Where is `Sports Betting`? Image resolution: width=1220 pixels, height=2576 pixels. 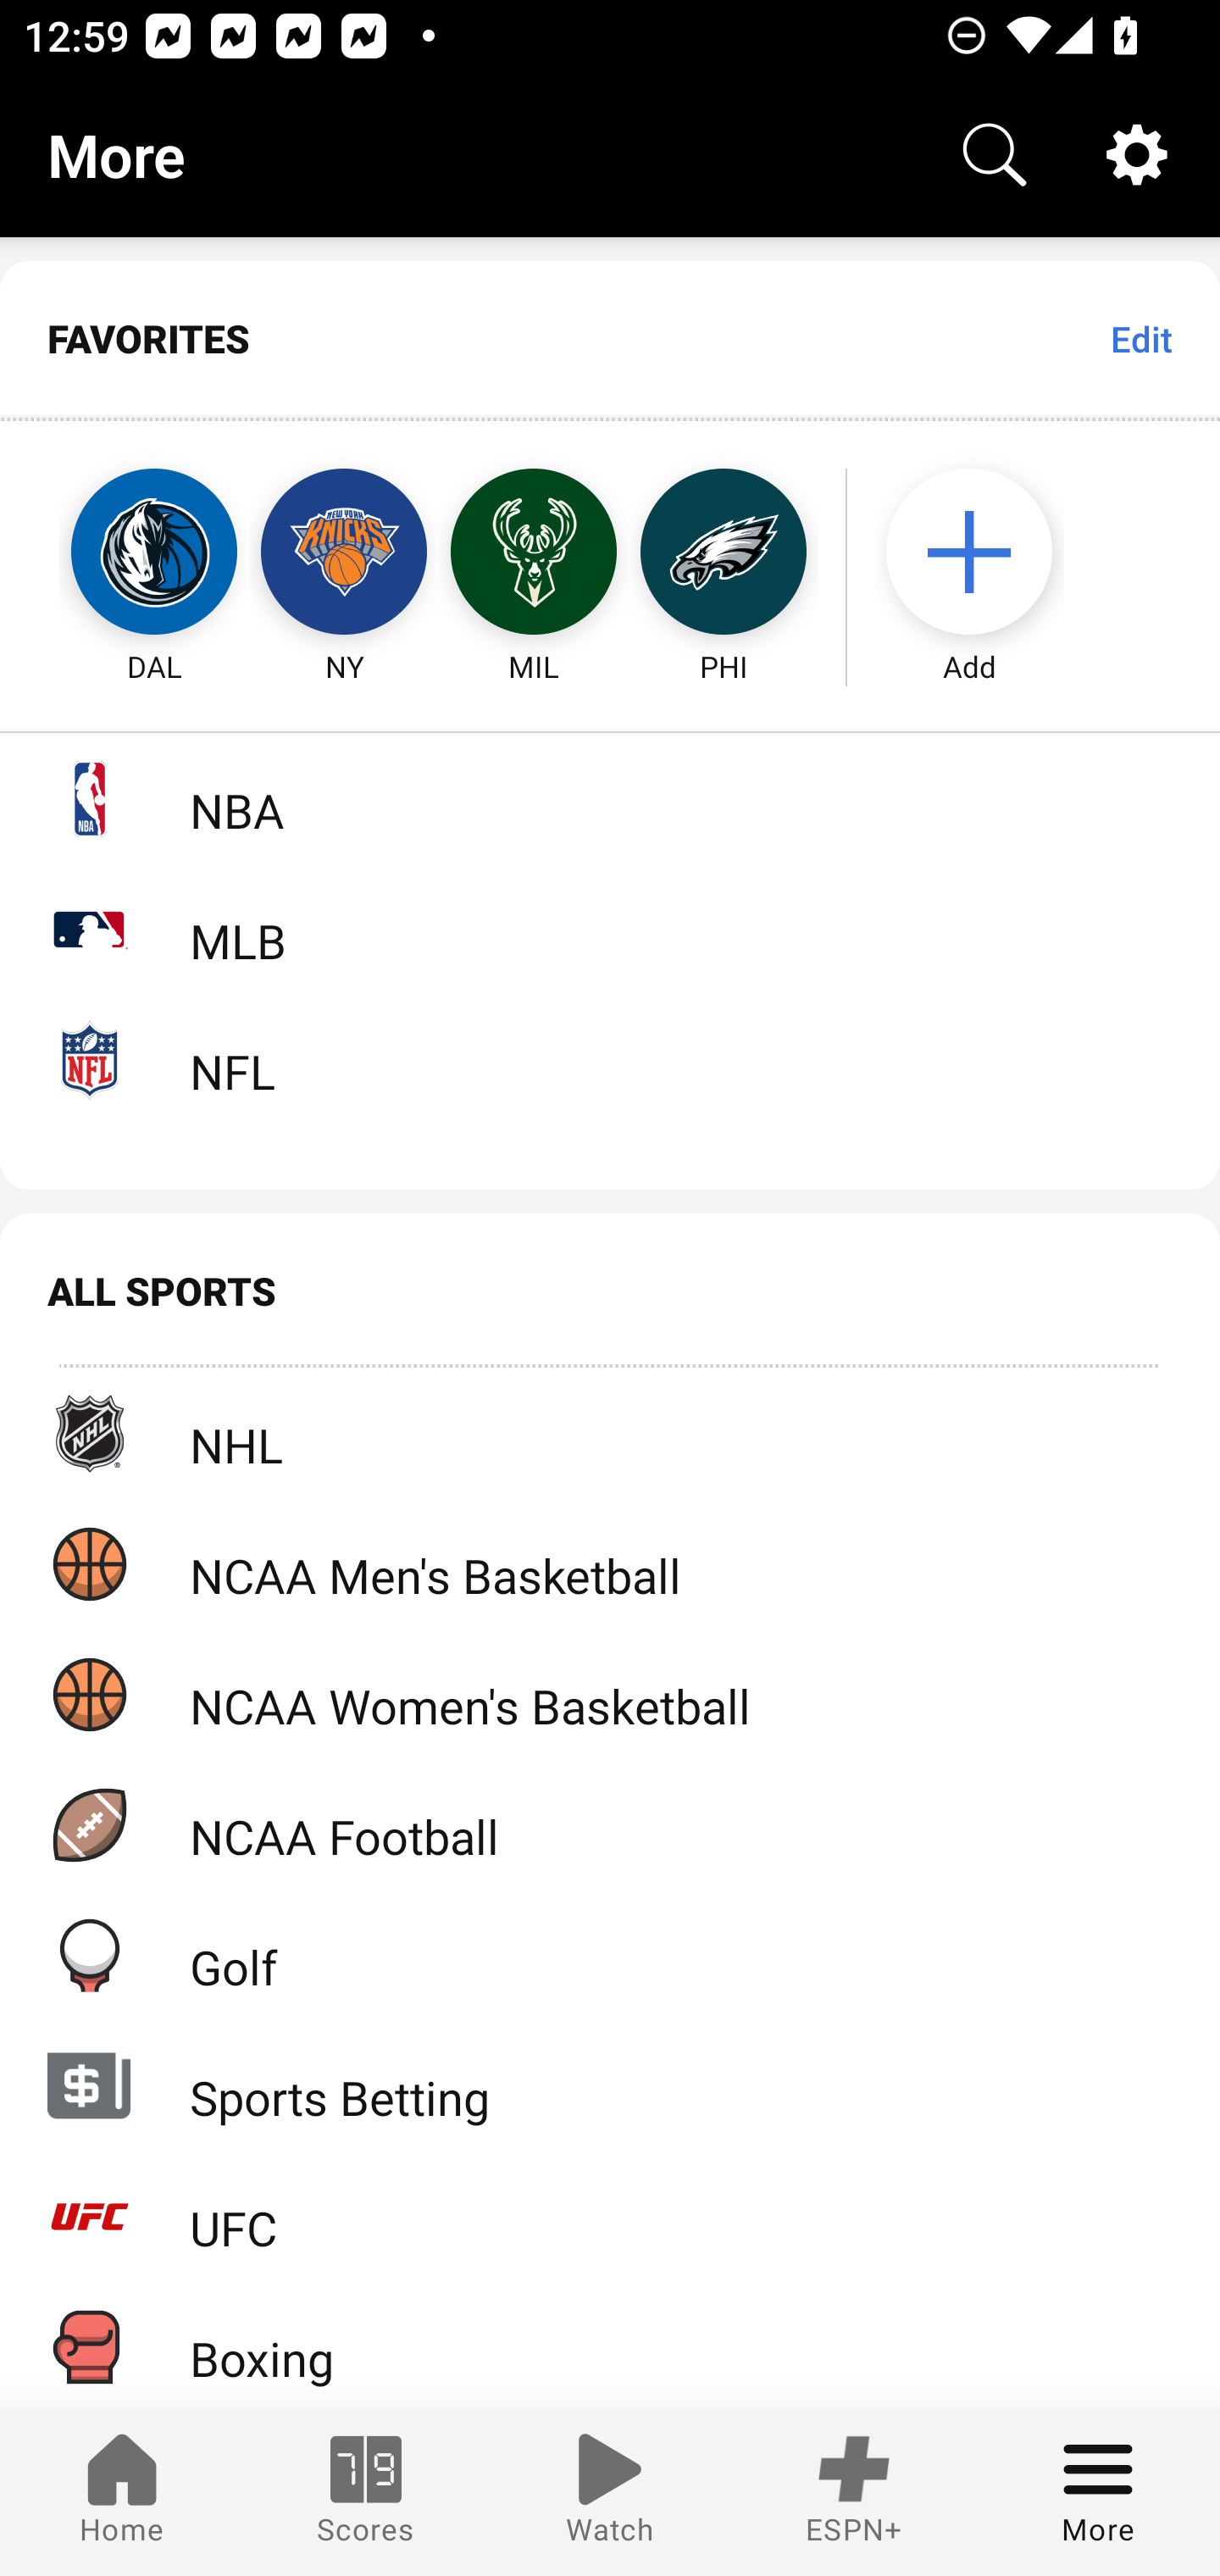
Sports Betting is located at coordinates (610, 2085).